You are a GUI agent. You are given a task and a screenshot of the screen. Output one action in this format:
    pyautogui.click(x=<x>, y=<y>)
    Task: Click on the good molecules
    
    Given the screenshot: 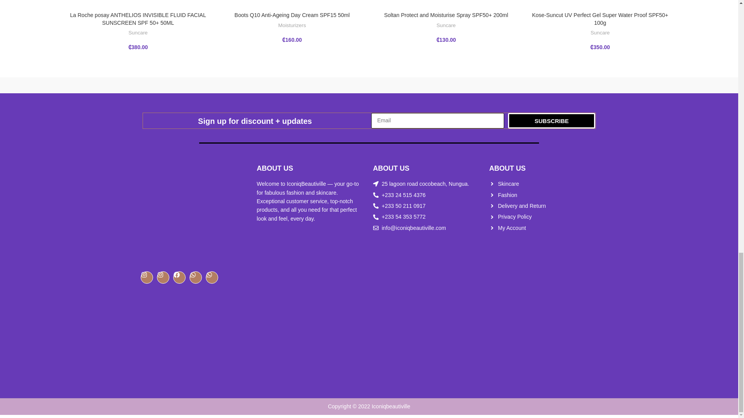 What is the action you would take?
    pyautogui.click(x=369, y=85)
    